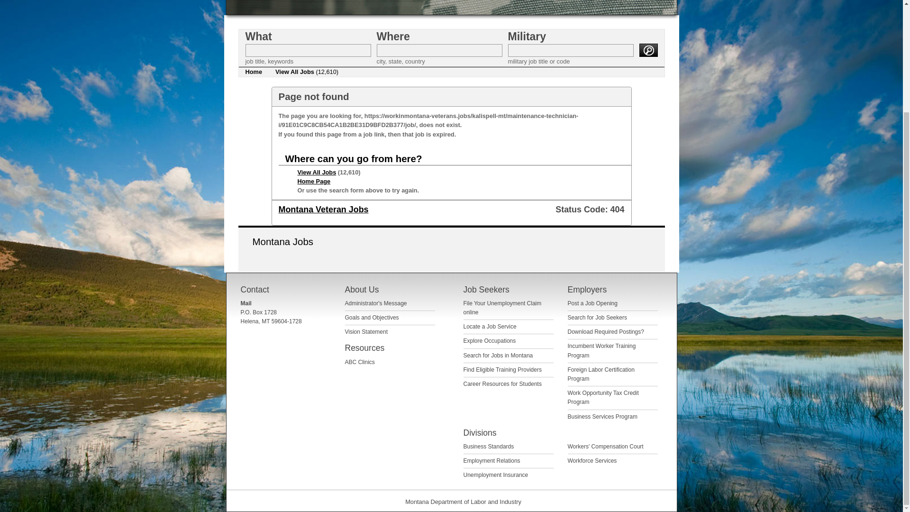 Image resolution: width=910 pixels, height=512 pixels. What do you see at coordinates (601, 374) in the screenshot?
I see `Foreign Labor Certification Program` at bounding box center [601, 374].